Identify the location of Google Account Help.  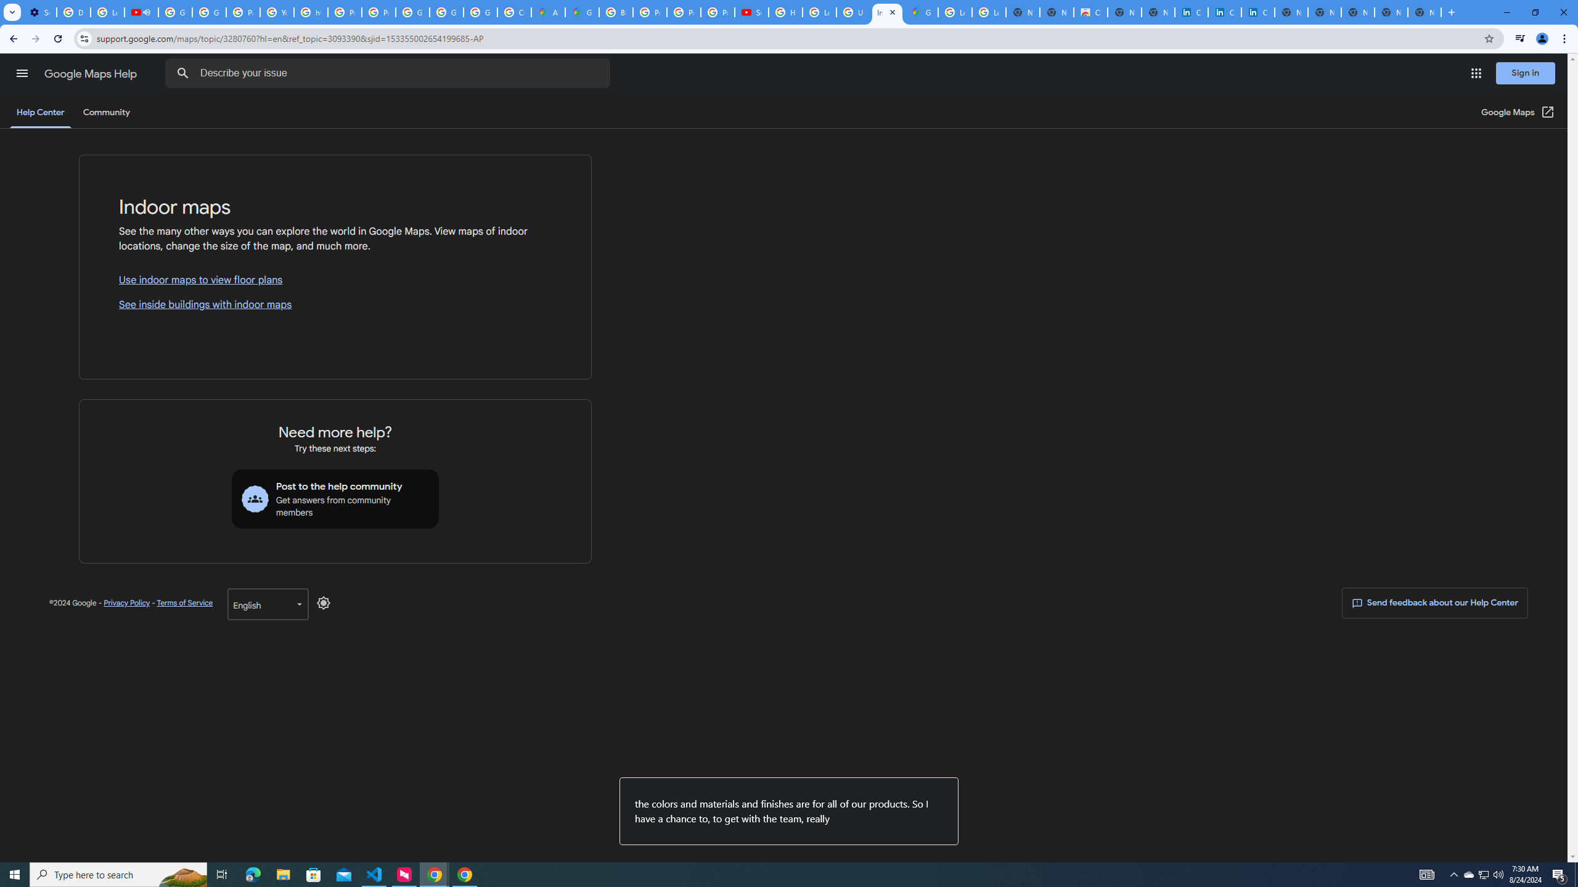
(209, 12).